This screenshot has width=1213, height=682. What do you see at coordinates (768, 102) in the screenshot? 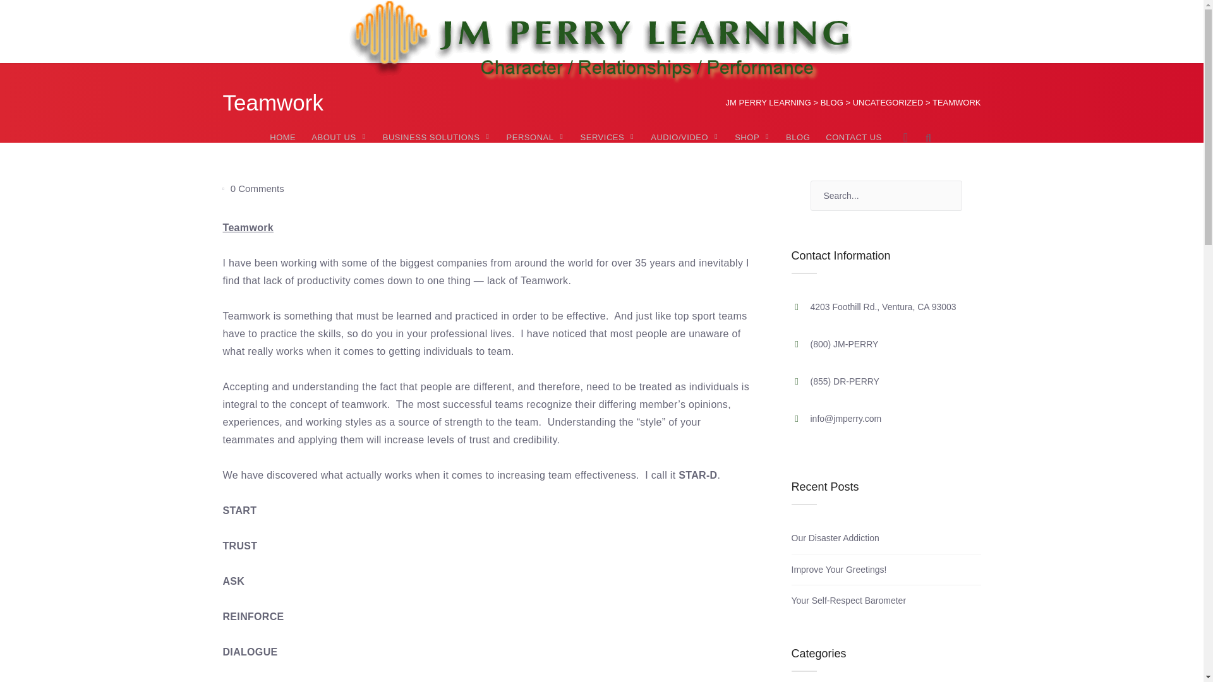
I see `Go to JM Perry Learning.` at bounding box center [768, 102].